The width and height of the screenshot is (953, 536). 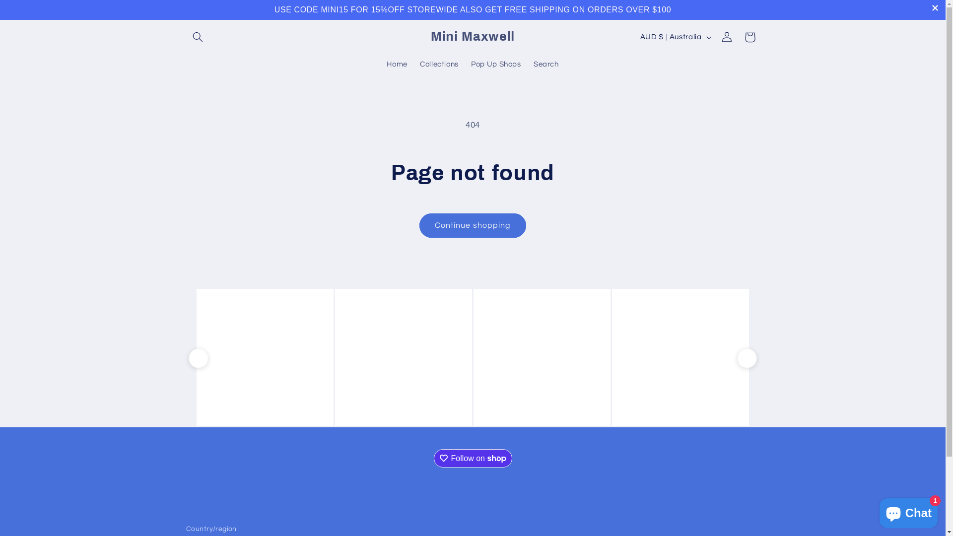 I want to click on Mini Maxwell, so click(x=473, y=37).